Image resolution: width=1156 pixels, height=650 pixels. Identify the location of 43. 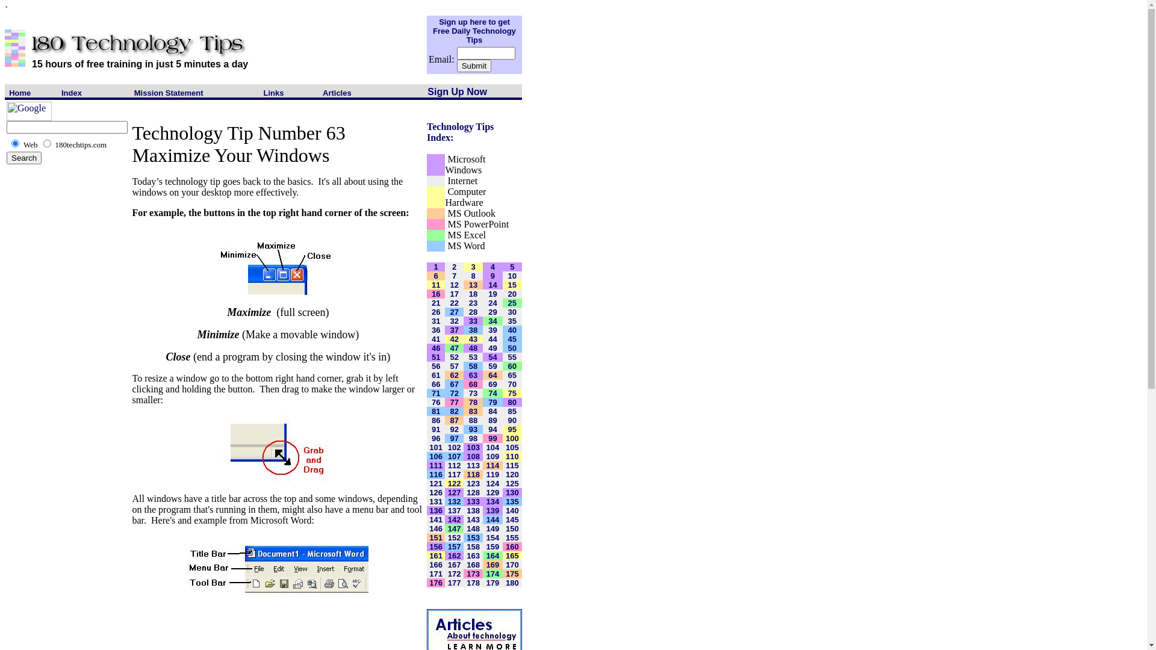
(473, 339).